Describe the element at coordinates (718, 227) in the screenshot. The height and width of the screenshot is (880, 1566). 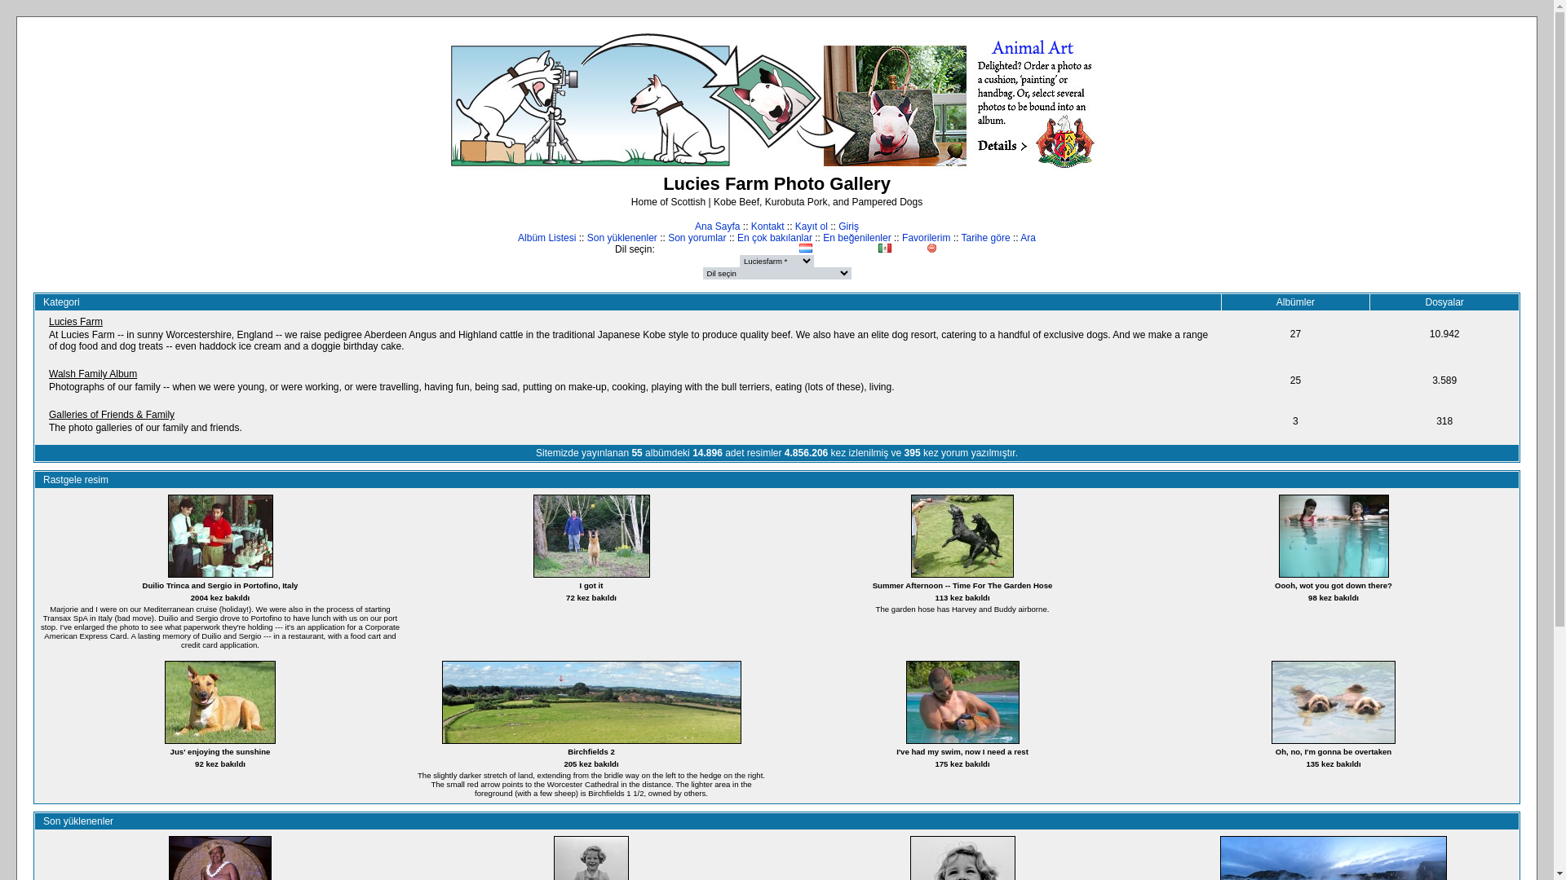
I see `Ana Sayfa` at that location.